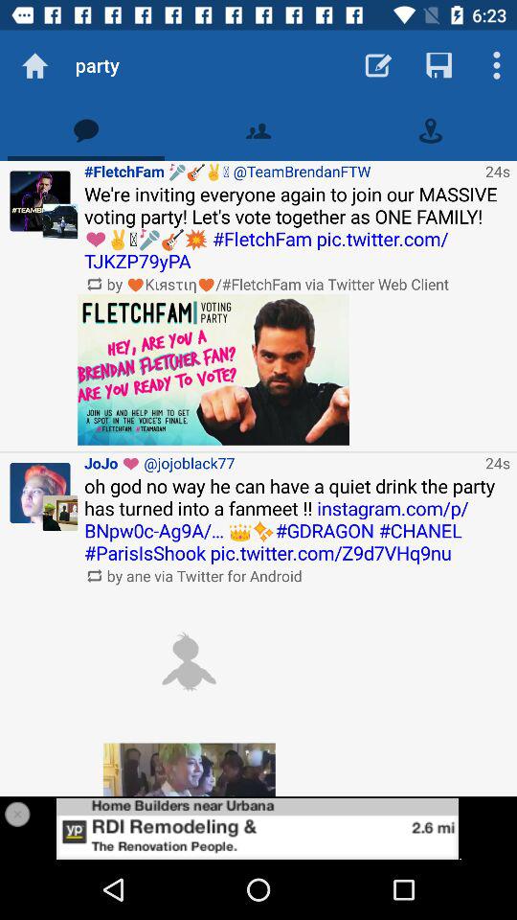  What do you see at coordinates (281, 171) in the screenshot?
I see `launch the icon next to the 24s` at bounding box center [281, 171].